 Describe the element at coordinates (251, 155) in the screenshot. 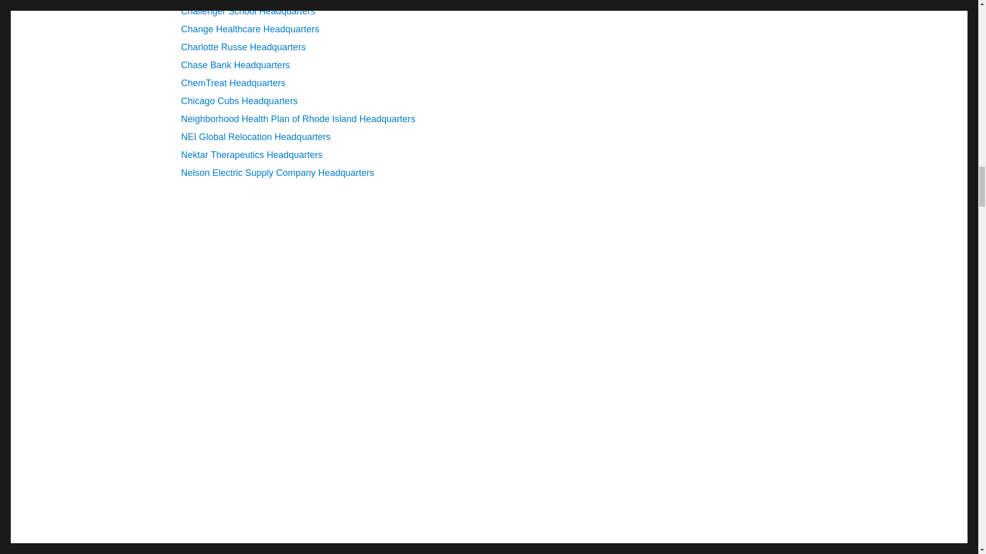

I see `Nektar Therapeutics Headquarters` at that location.